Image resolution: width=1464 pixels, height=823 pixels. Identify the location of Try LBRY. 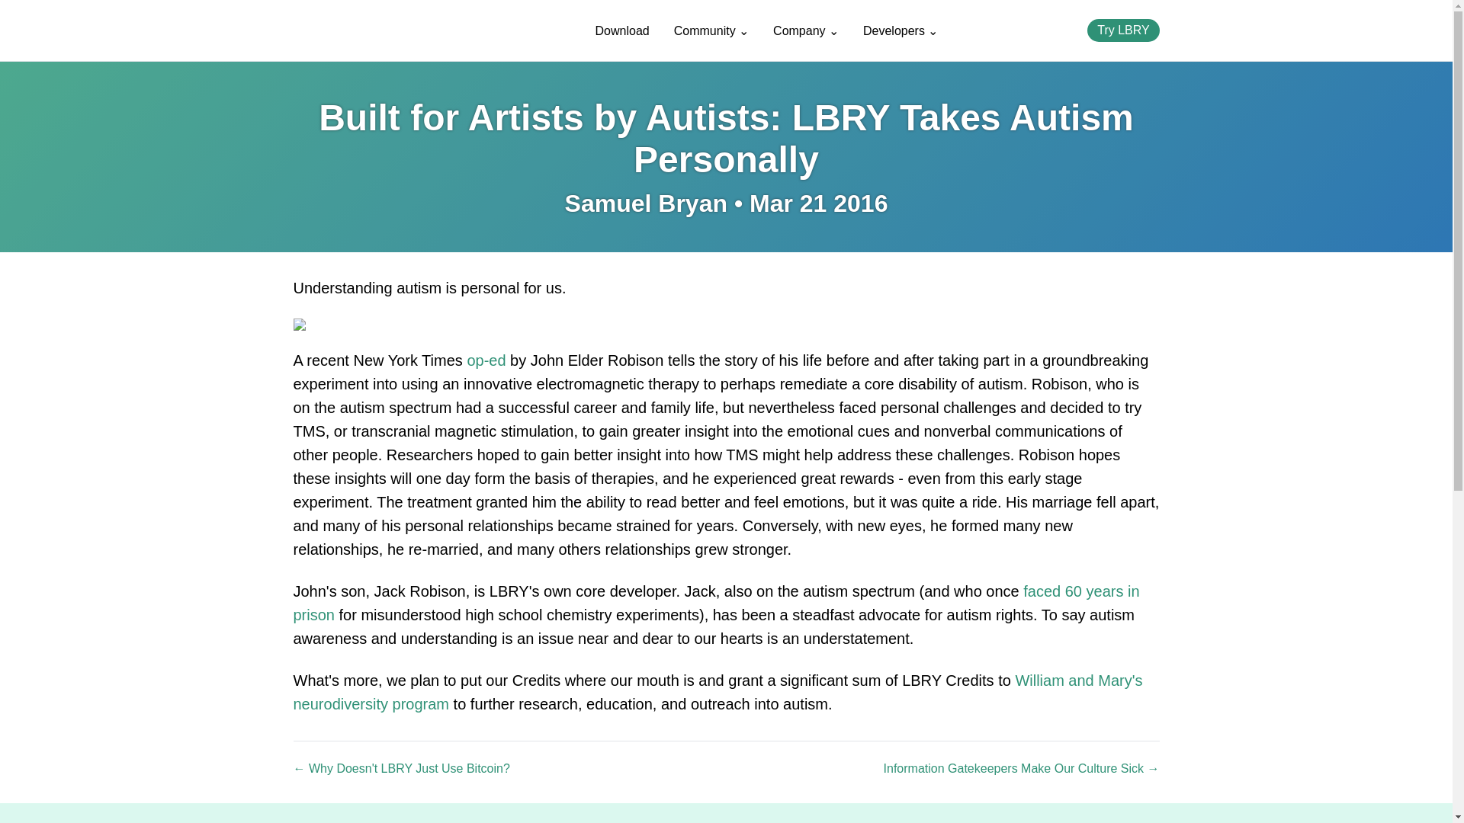
(1123, 30).